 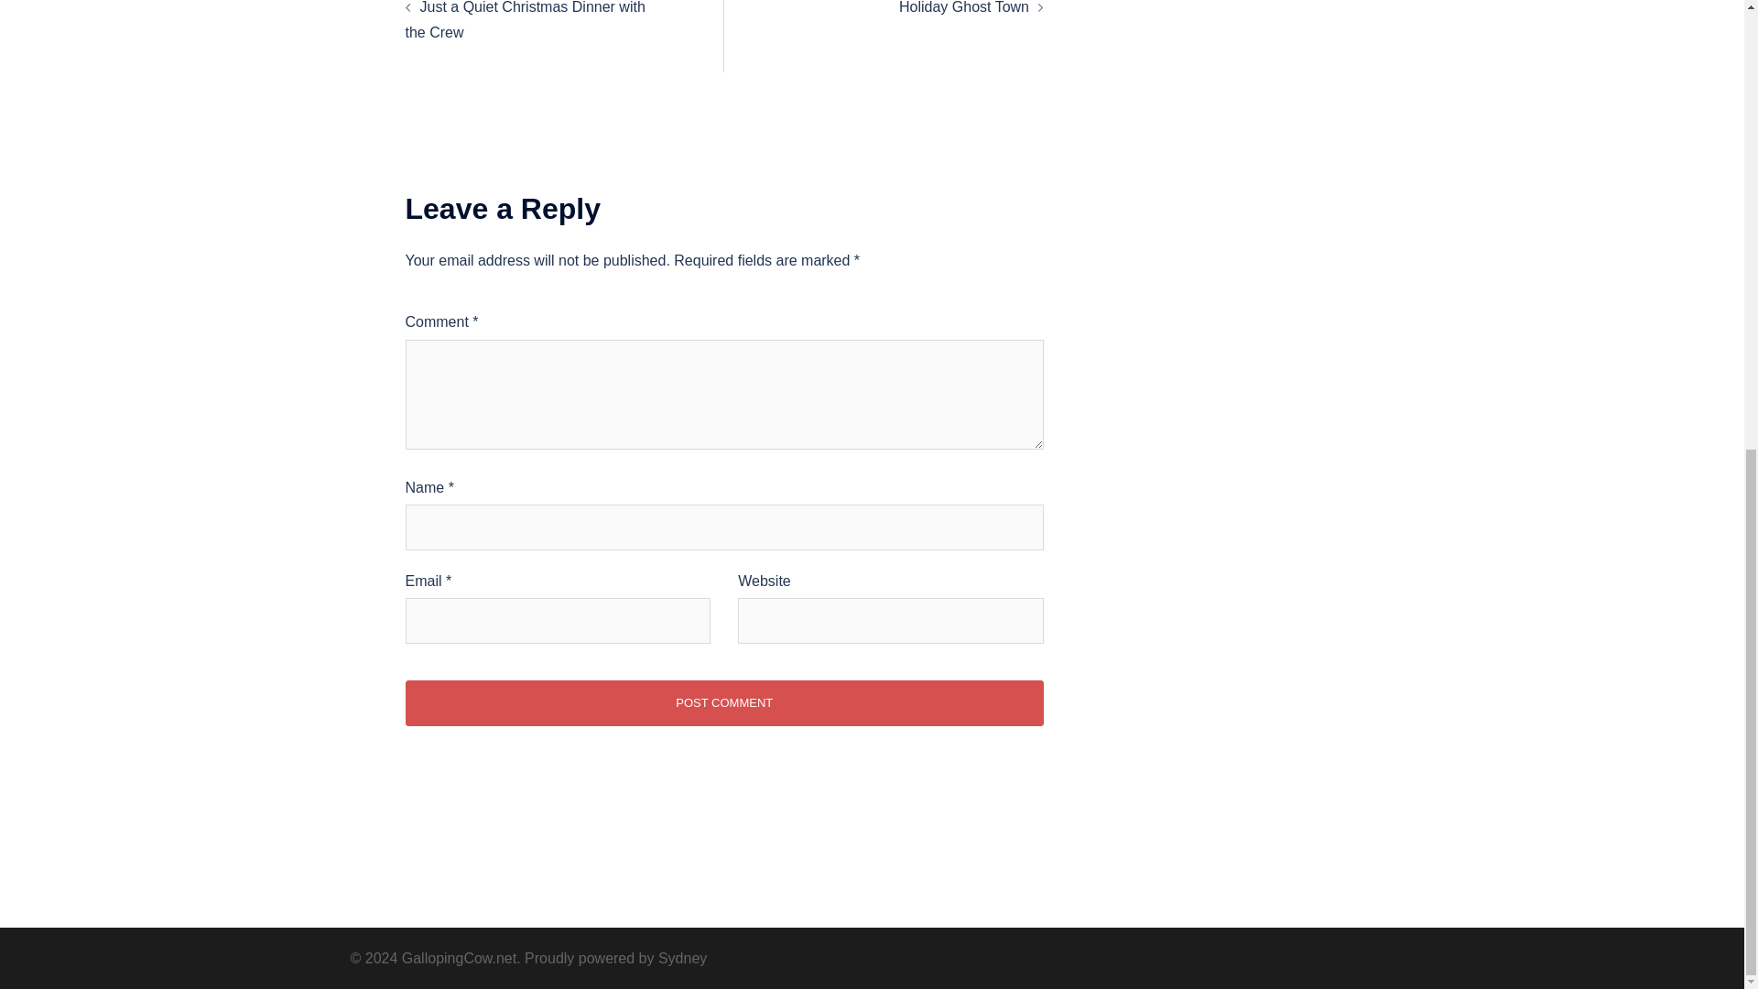 What do you see at coordinates (723, 703) in the screenshot?
I see `Post Comment` at bounding box center [723, 703].